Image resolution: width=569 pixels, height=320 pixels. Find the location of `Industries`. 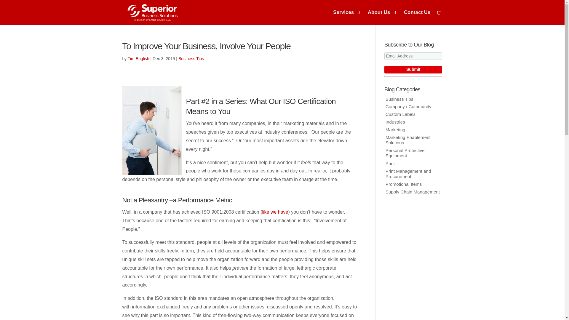

Industries is located at coordinates (395, 122).